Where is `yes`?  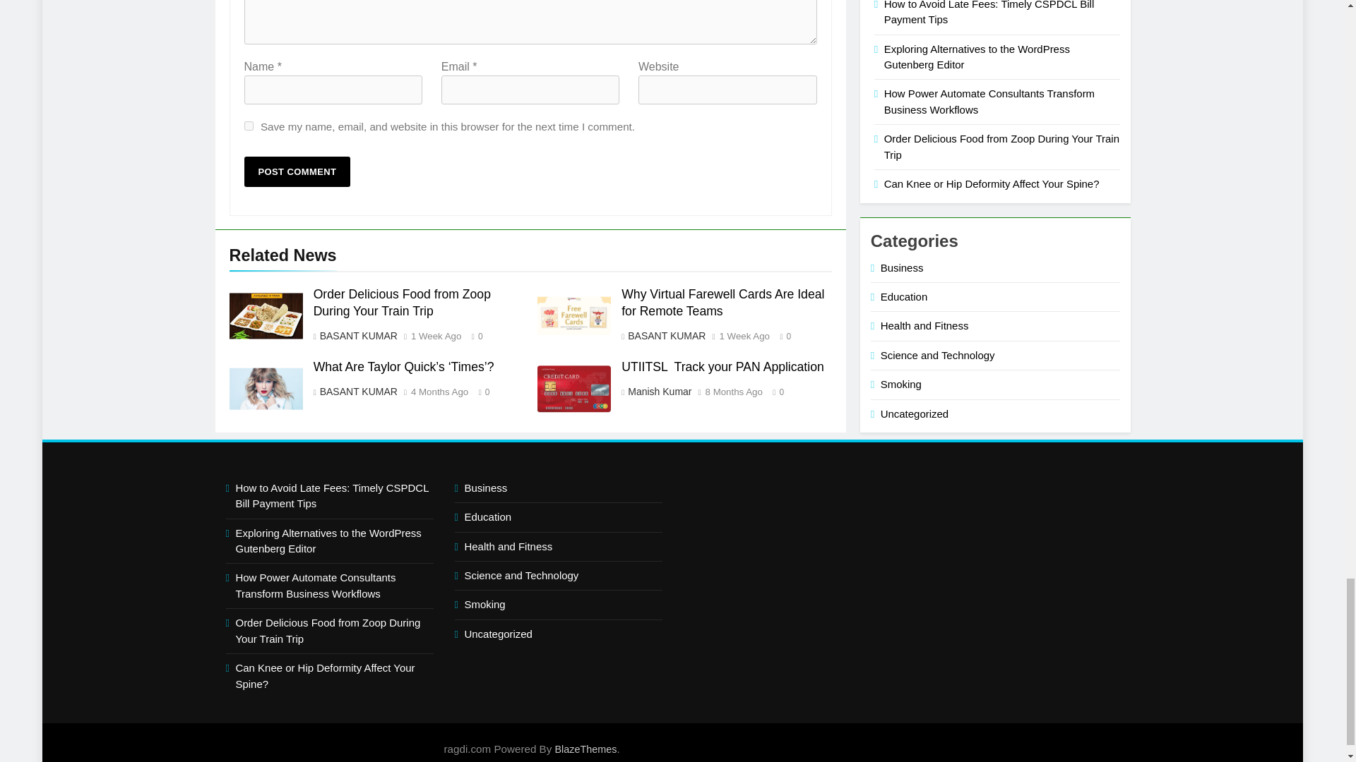
yes is located at coordinates (249, 126).